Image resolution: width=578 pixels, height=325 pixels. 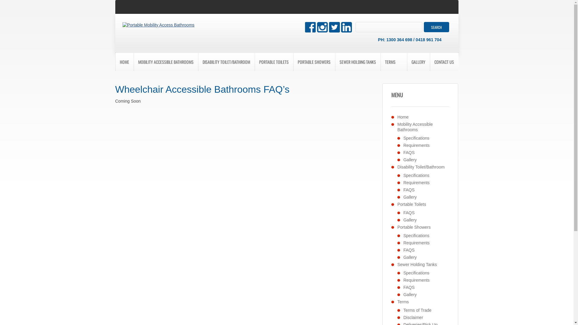 What do you see at coordinates (418, 62) in the screenshot?
I see `GALLERY` at bounding box center [418, 62].